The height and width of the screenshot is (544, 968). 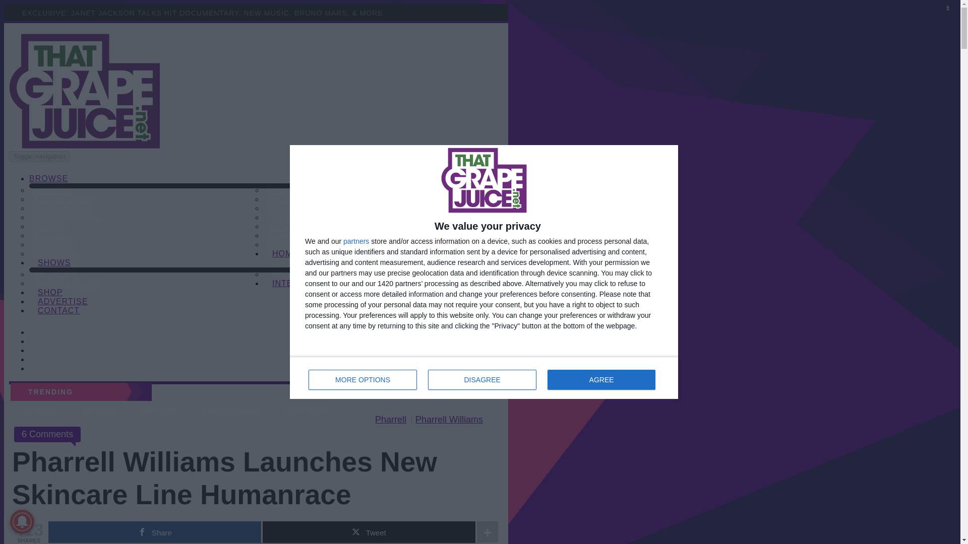 What do you see at coordinates (363, 380) in the screenshot?
I see `MORE OPTIONS` at bounding box center [363, 380].